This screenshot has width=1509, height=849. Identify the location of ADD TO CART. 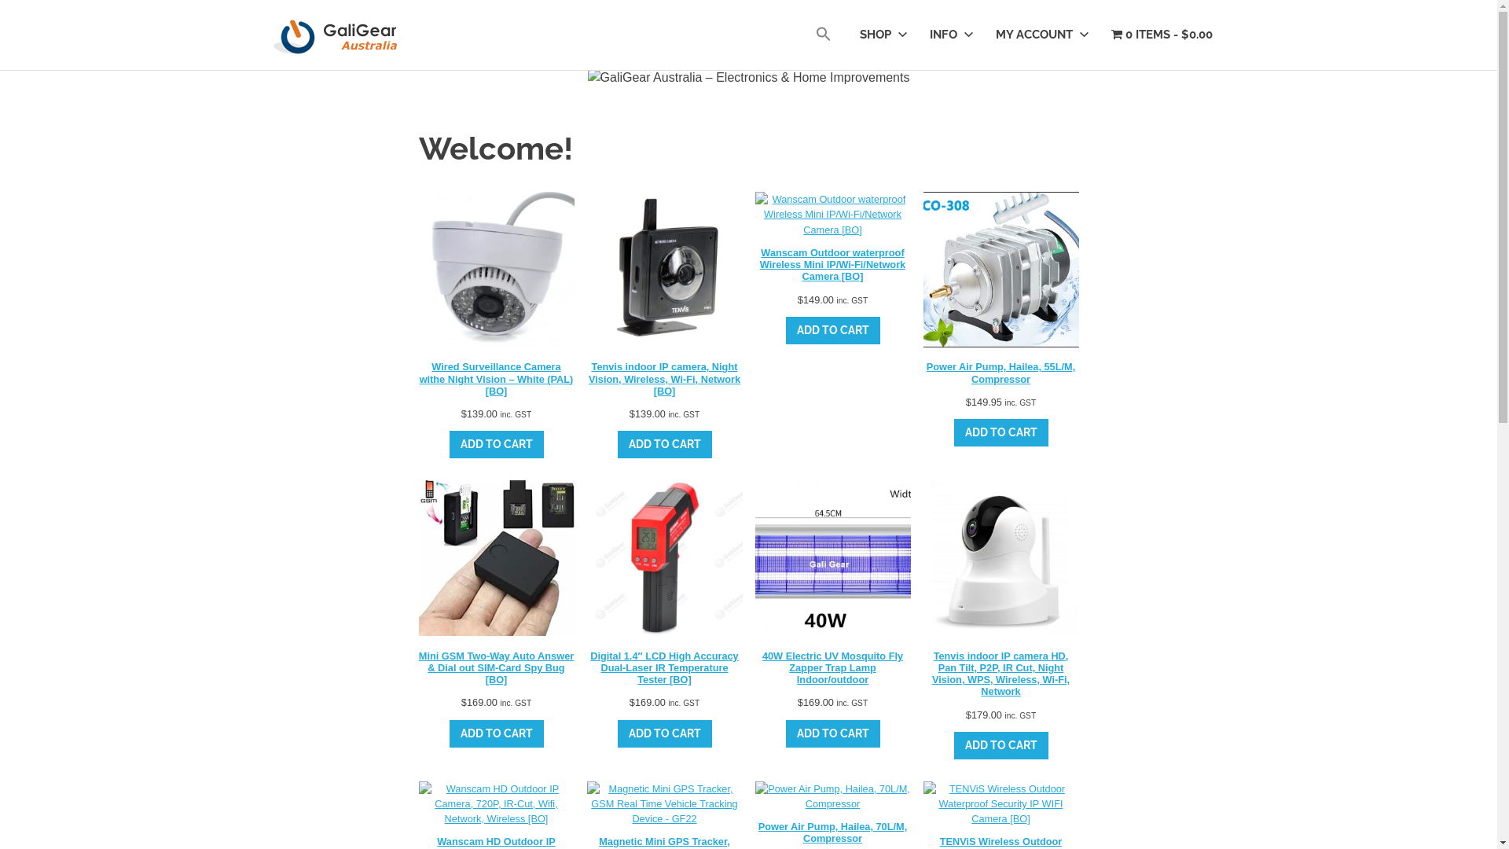
(1001, 432).